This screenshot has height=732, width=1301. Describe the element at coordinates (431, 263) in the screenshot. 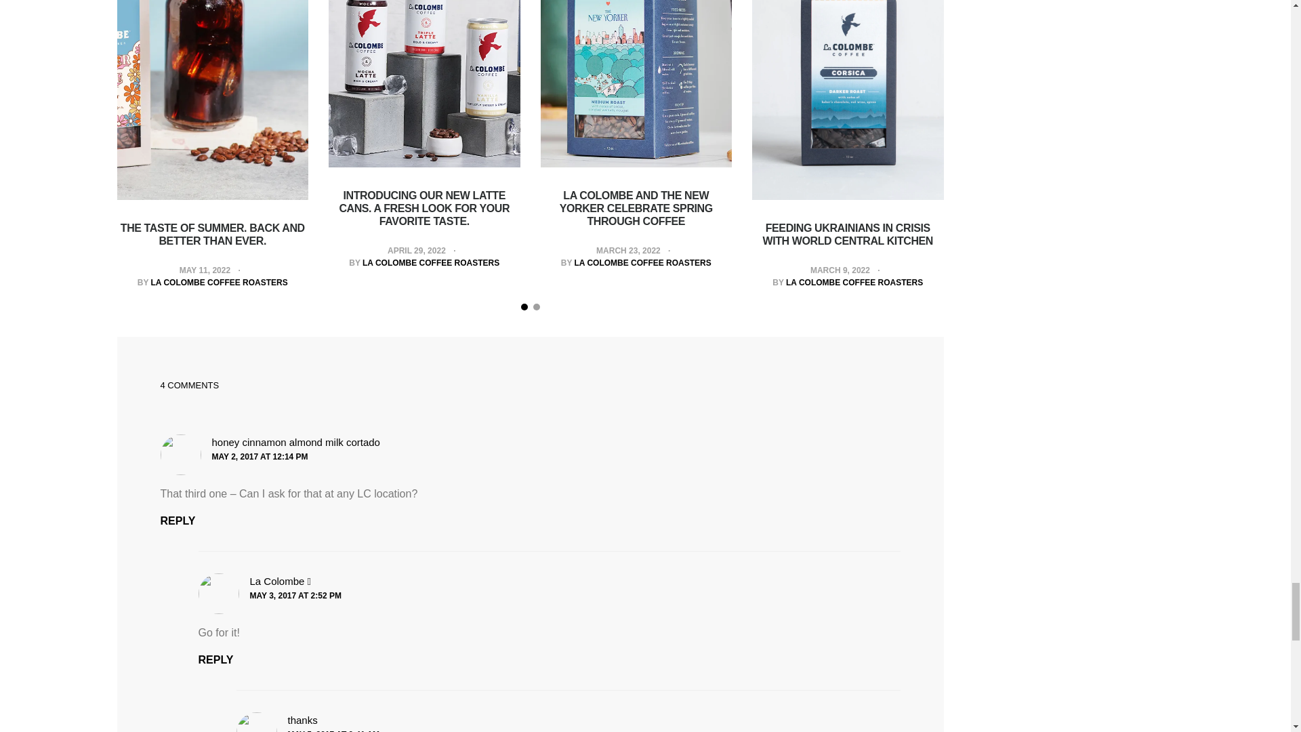

I see `LA COLOMBE COFFEE ROASTERS` at that location.